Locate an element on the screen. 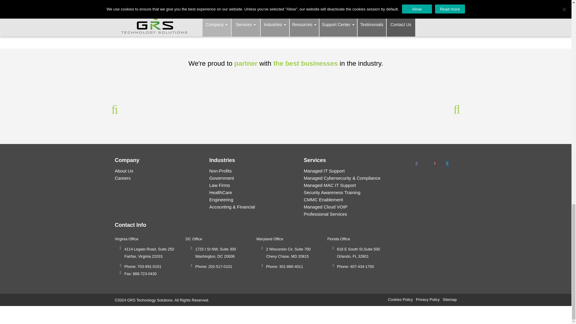  Non-Profits is located at coordinates (220, 170).